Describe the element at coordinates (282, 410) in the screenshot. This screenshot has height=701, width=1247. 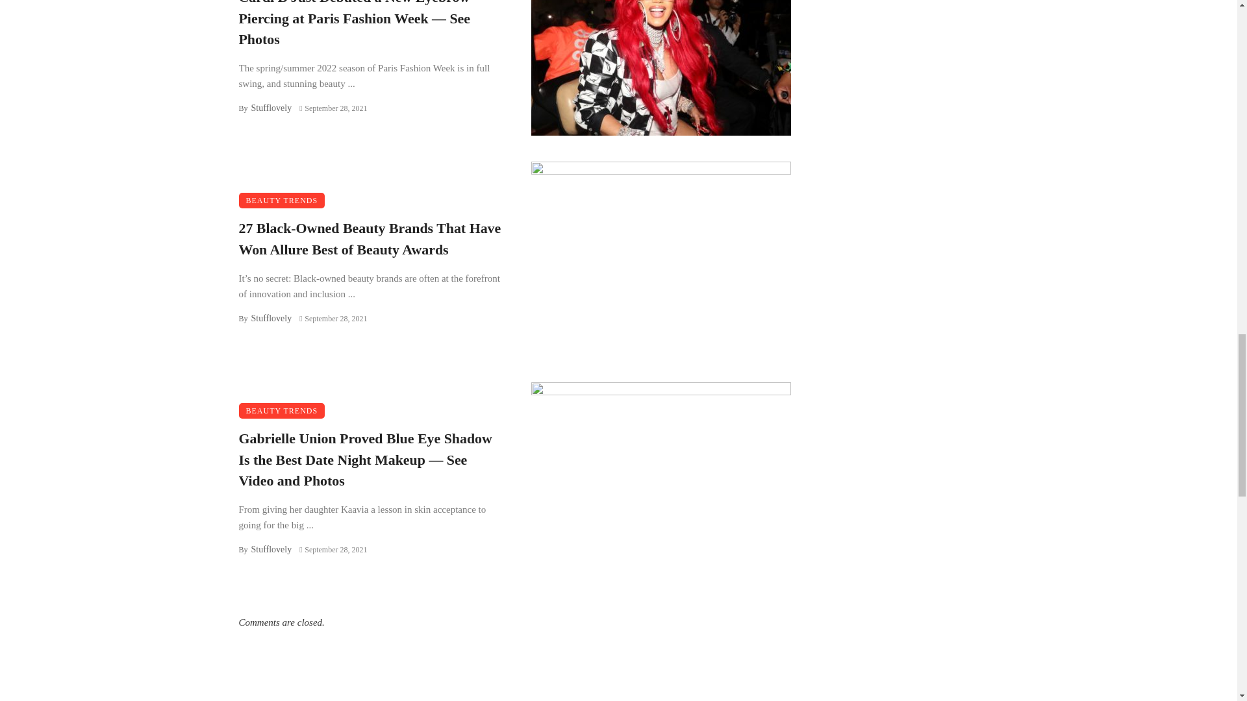
I see `BEAUTY TRENDS` at that location.